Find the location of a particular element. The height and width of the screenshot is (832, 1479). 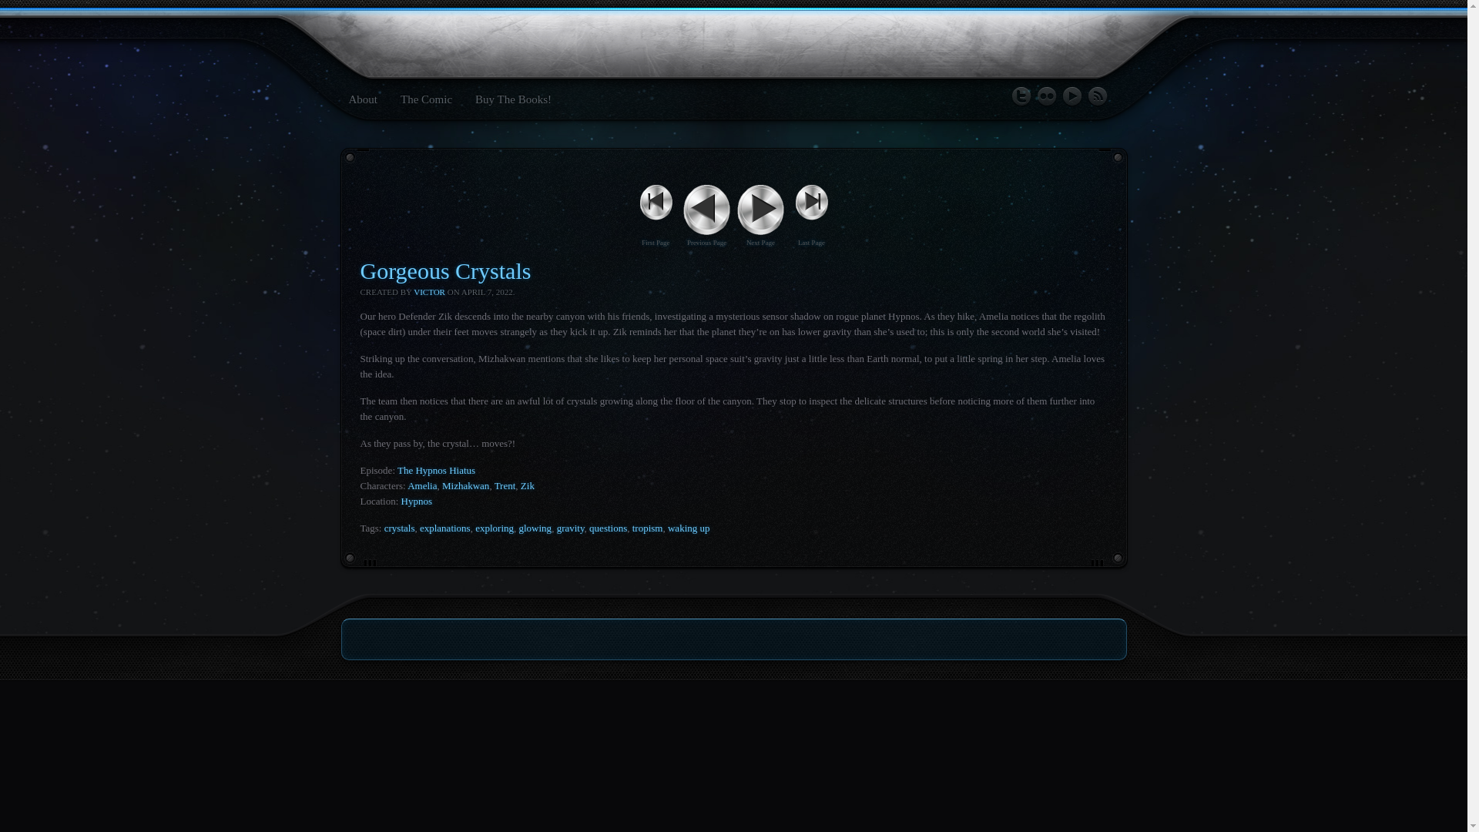

About is located at coordinates (362, 99).